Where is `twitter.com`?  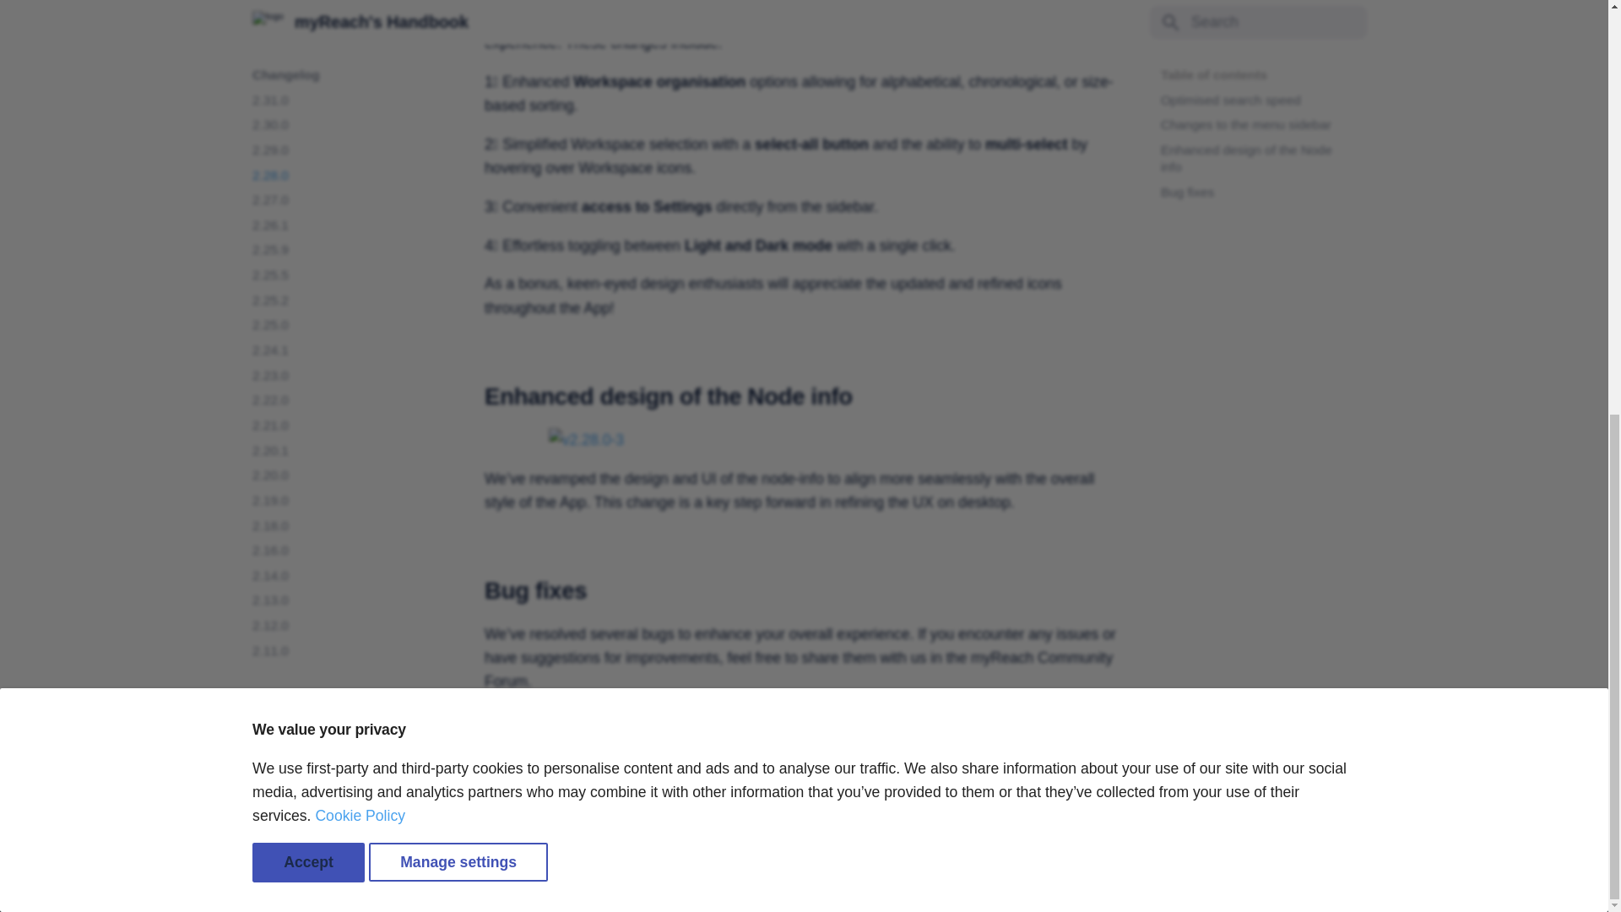
twitter.com is located at coordinates (1244, 881).